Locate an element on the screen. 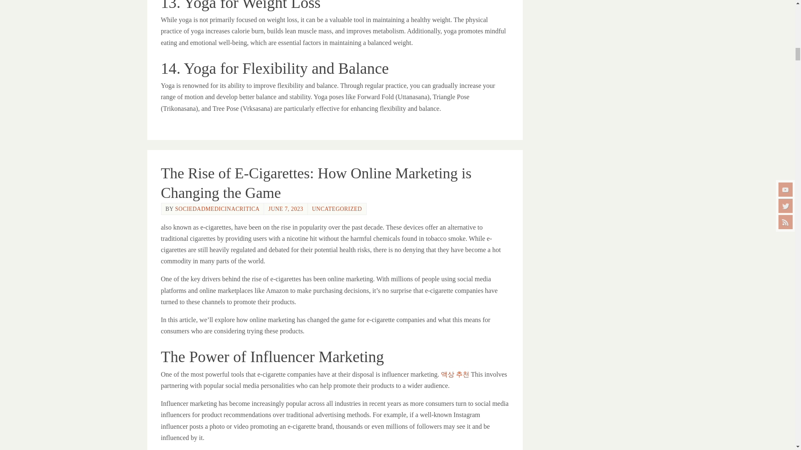 The height and width of the screenshot is (450, 801). SOCIEDADMEDICINACRITICA is located at coordinates (217, 208).